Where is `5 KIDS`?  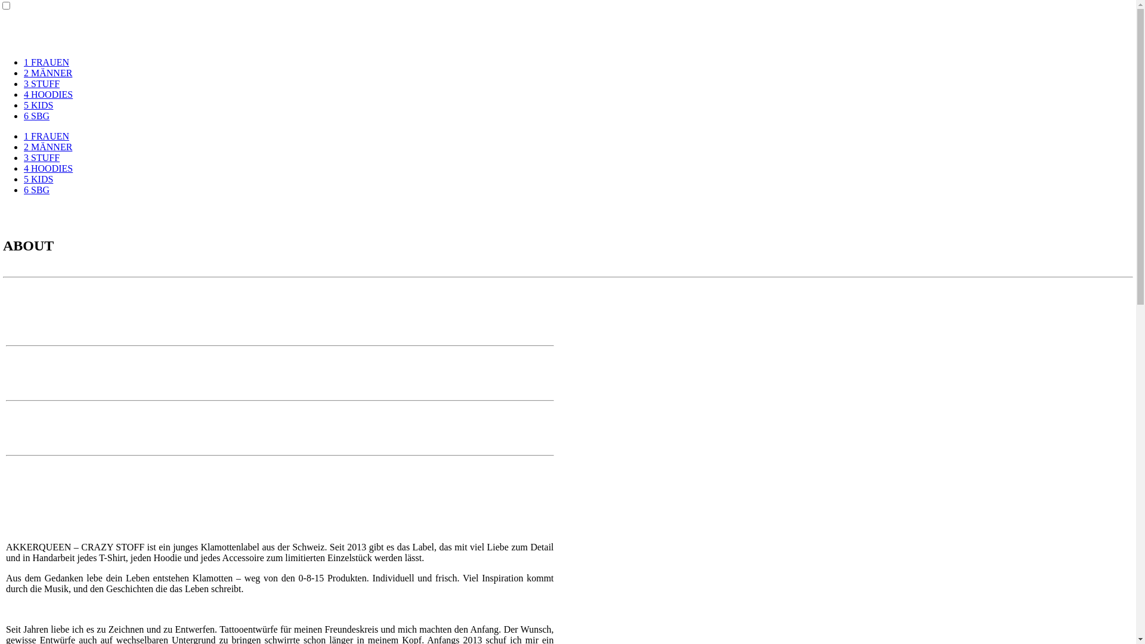
5 KIDS is located at coordinates (38, 105).